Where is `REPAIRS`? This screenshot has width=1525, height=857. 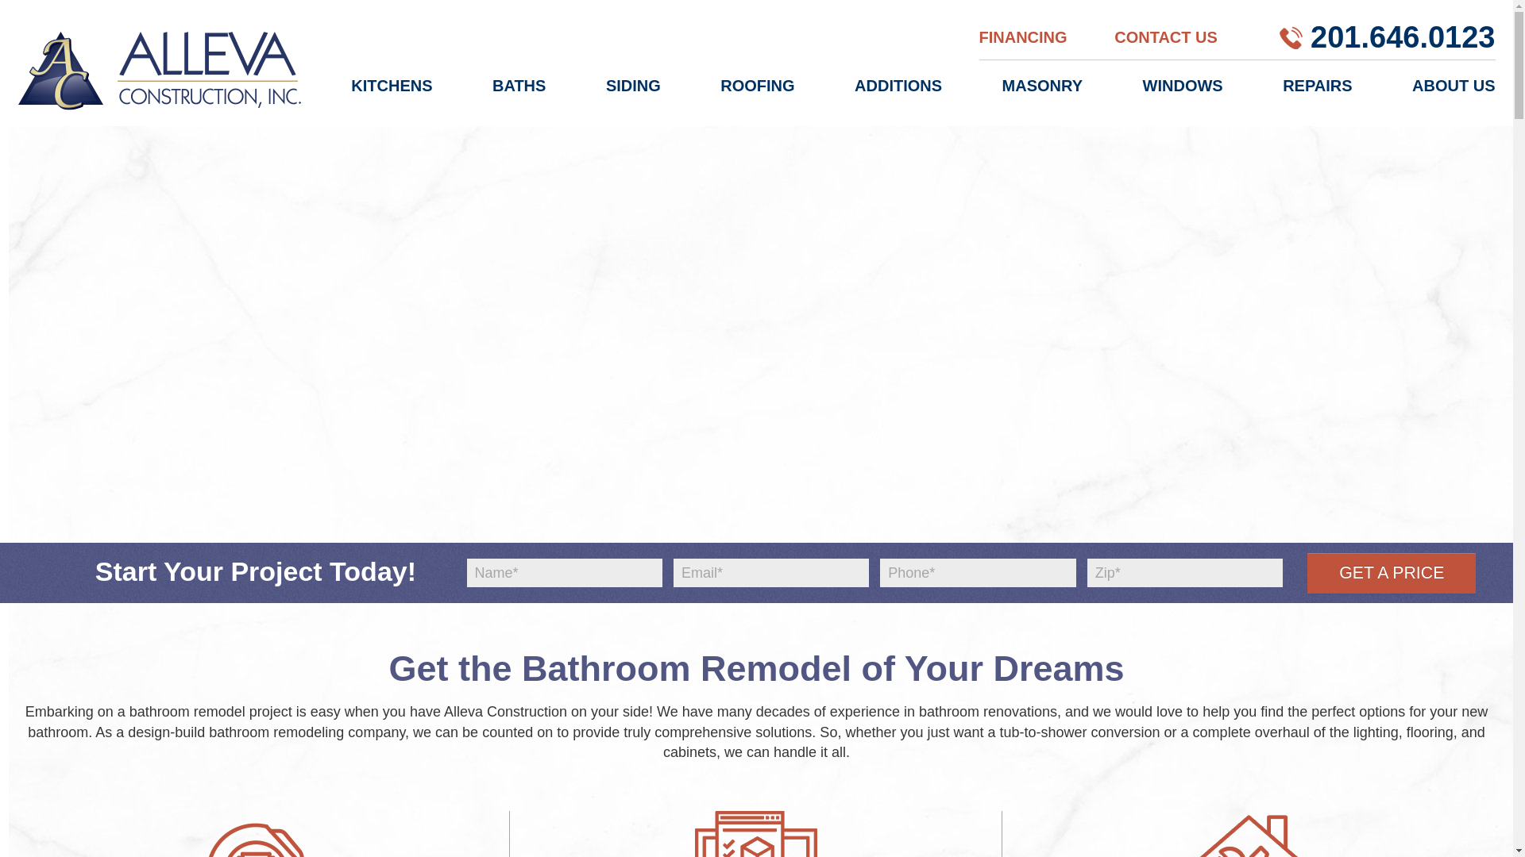 REPAIRS is located at coordinates (1317, 96).